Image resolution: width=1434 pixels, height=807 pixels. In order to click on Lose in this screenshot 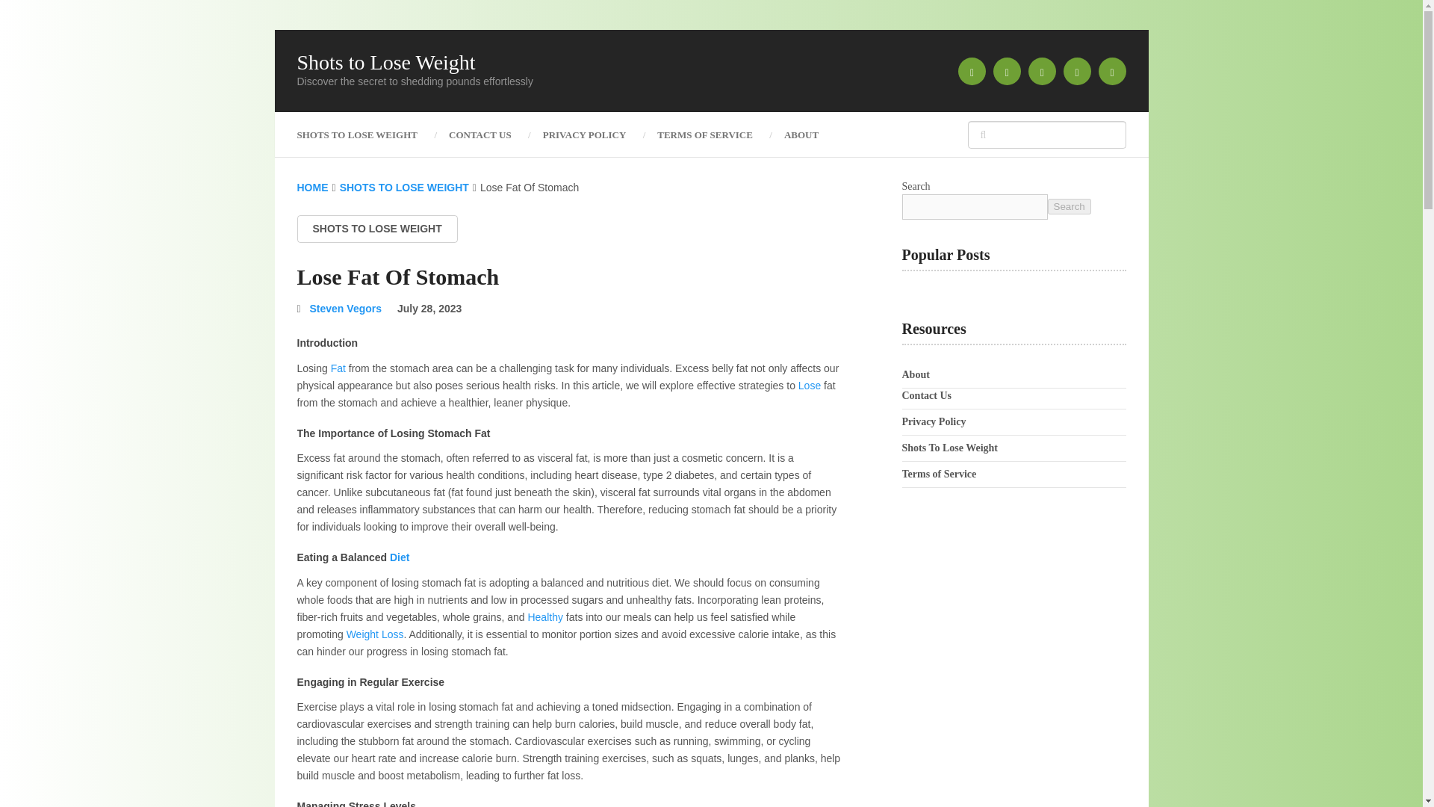, I will do `click(810, 385)`.